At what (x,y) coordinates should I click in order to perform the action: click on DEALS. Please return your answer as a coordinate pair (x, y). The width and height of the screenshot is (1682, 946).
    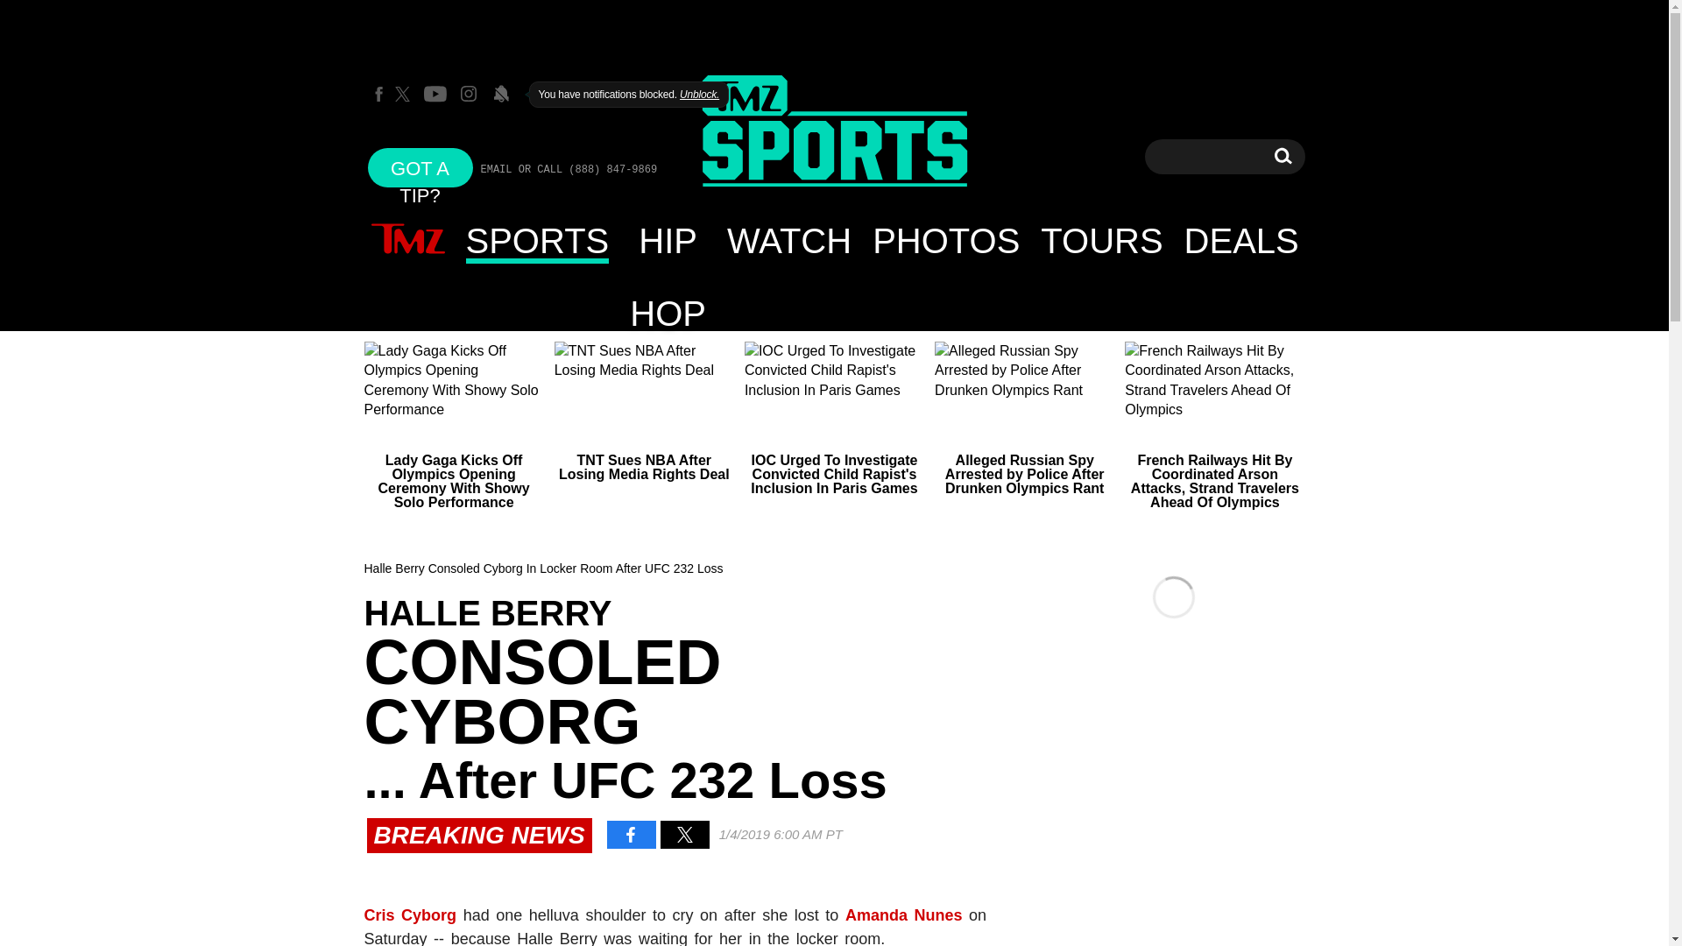
    Looking at the image, I should click on (1100, 240).